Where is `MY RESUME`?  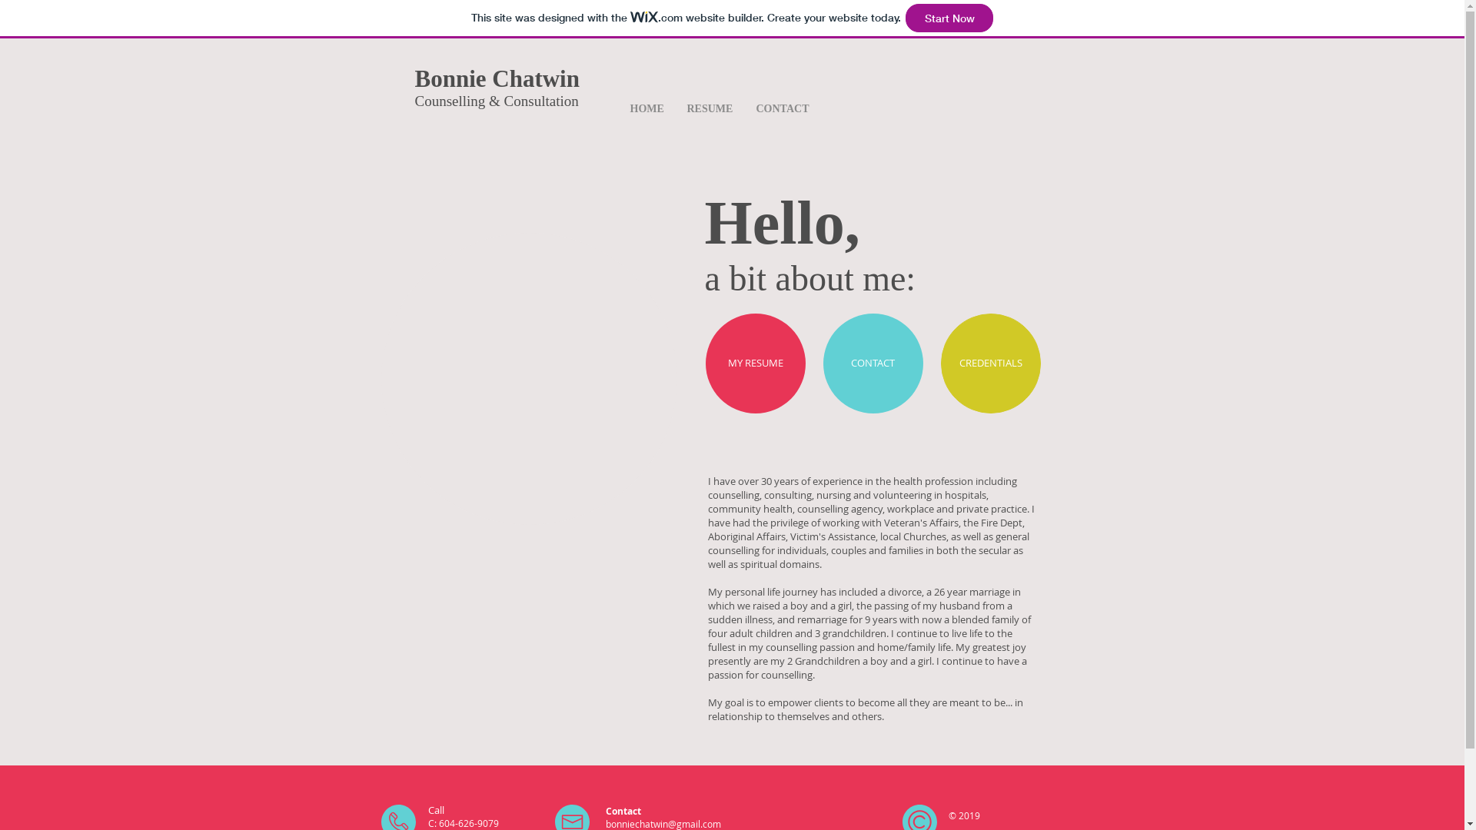
MY RESUME is located at coordinates (756, 364).